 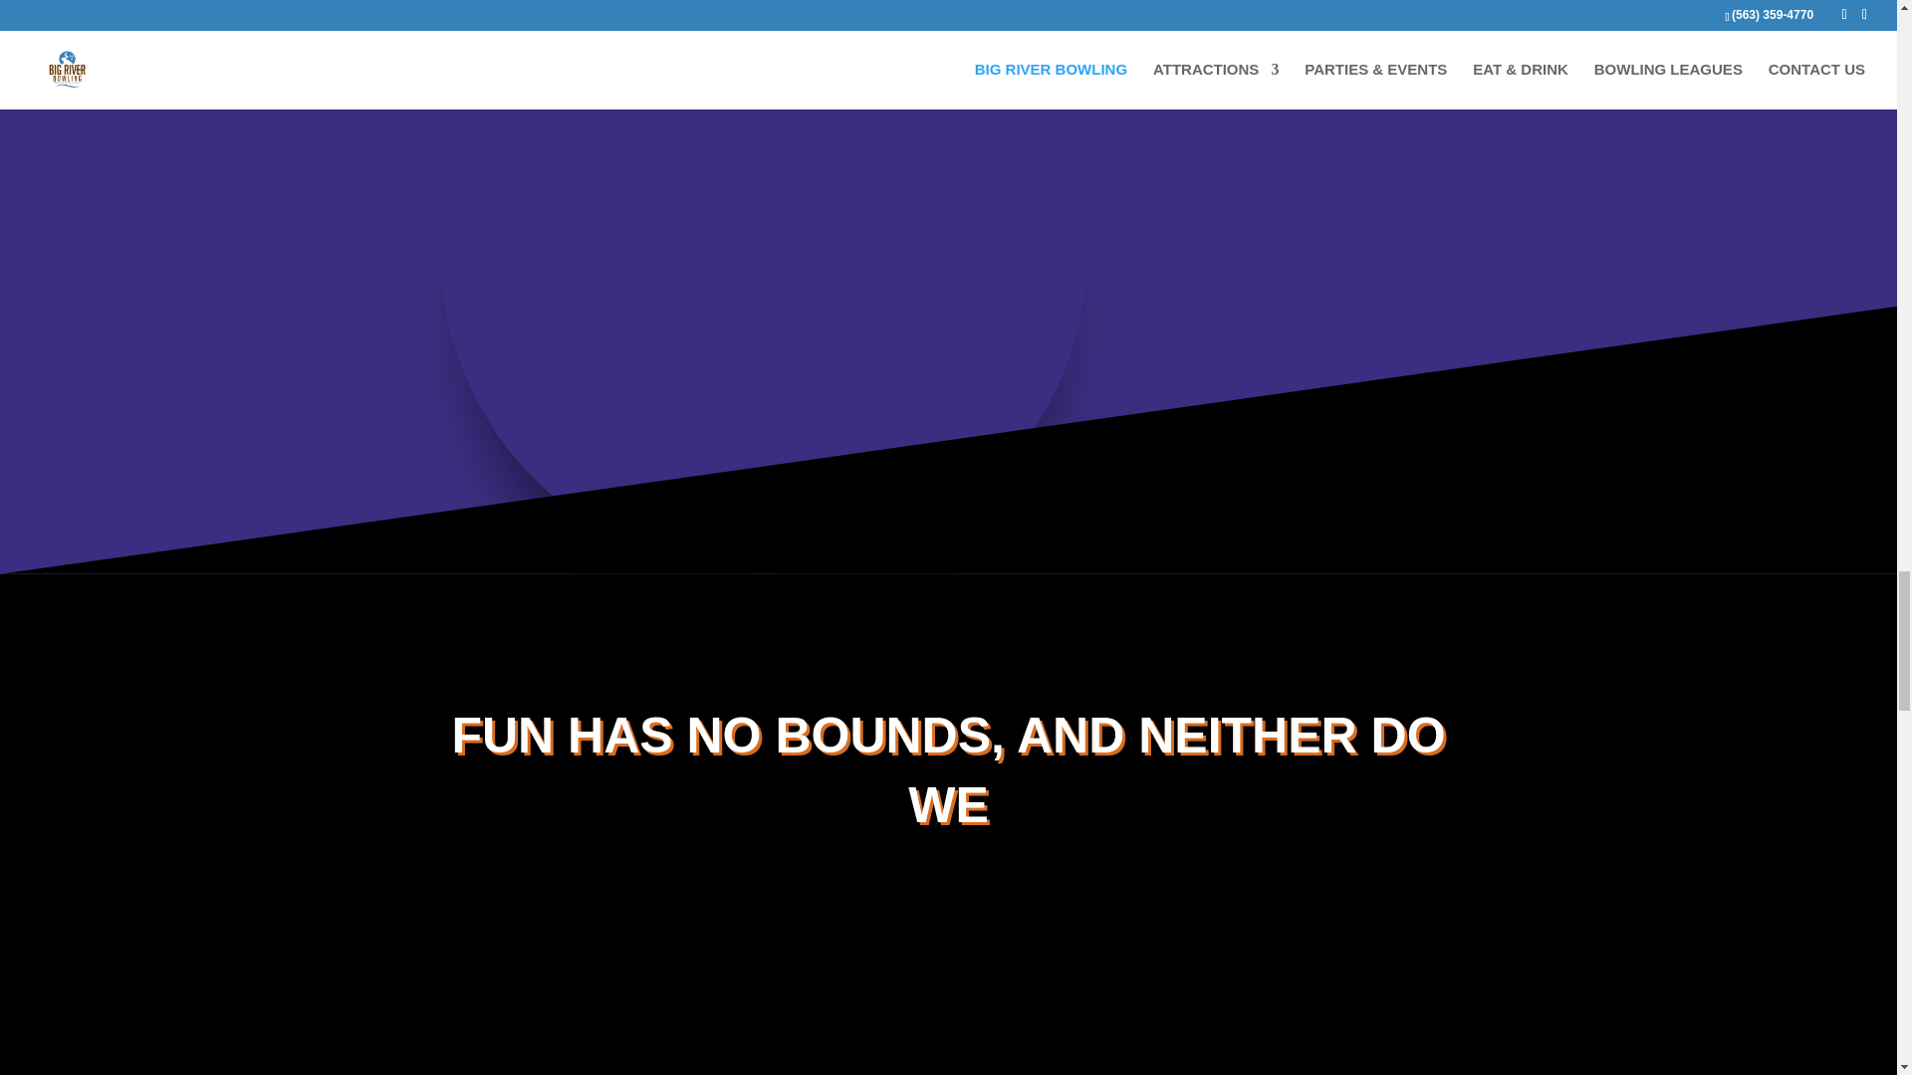 What do you see at coordinates (1402, 64) in the screenshot?
I see `LEARN MORE` at bounding box center [1402, 64].